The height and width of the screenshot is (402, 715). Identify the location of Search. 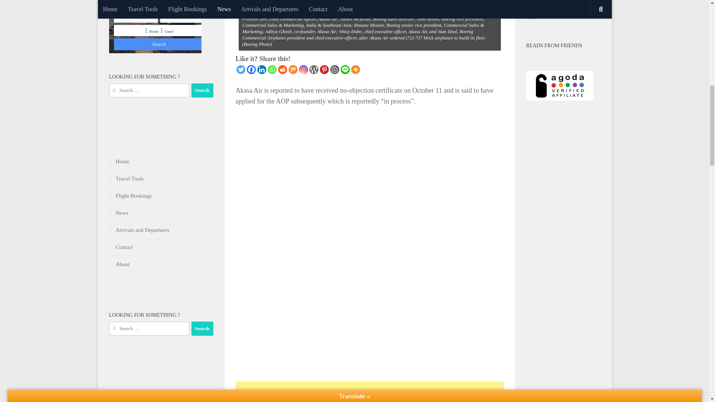
(202, 328).